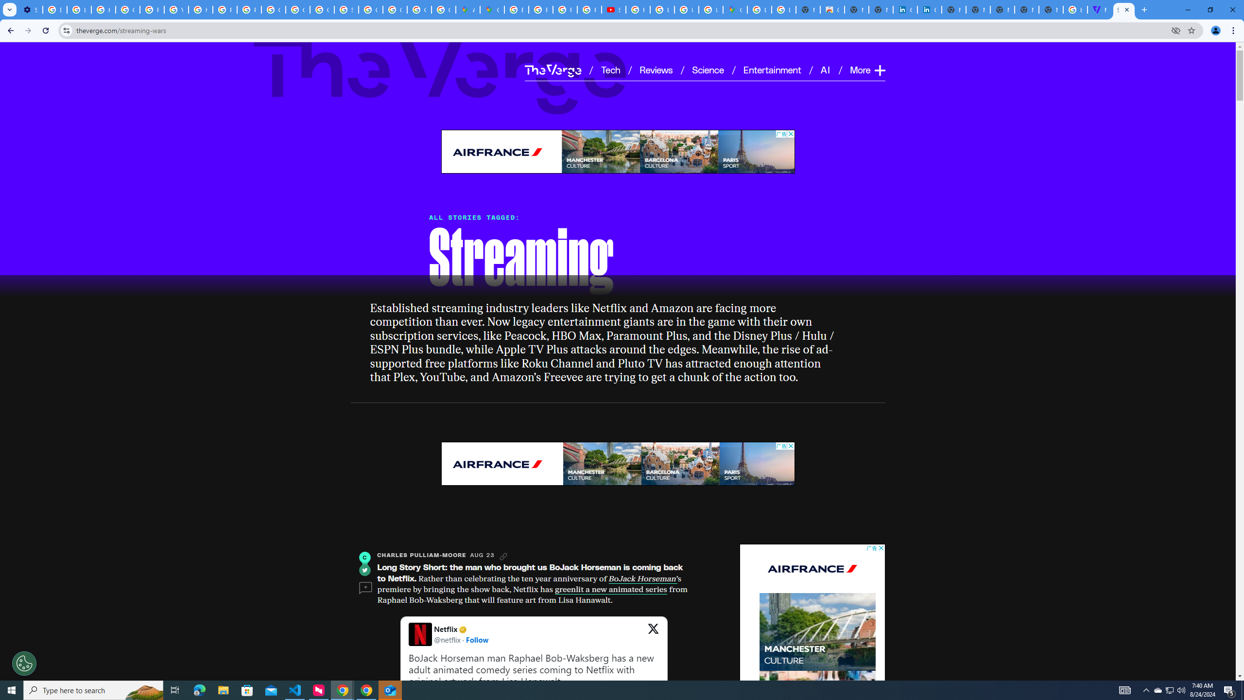  What do you see at coordinates (440, 73) in the screenshot?
I see `The Verge` at bounding box center [440, 73].